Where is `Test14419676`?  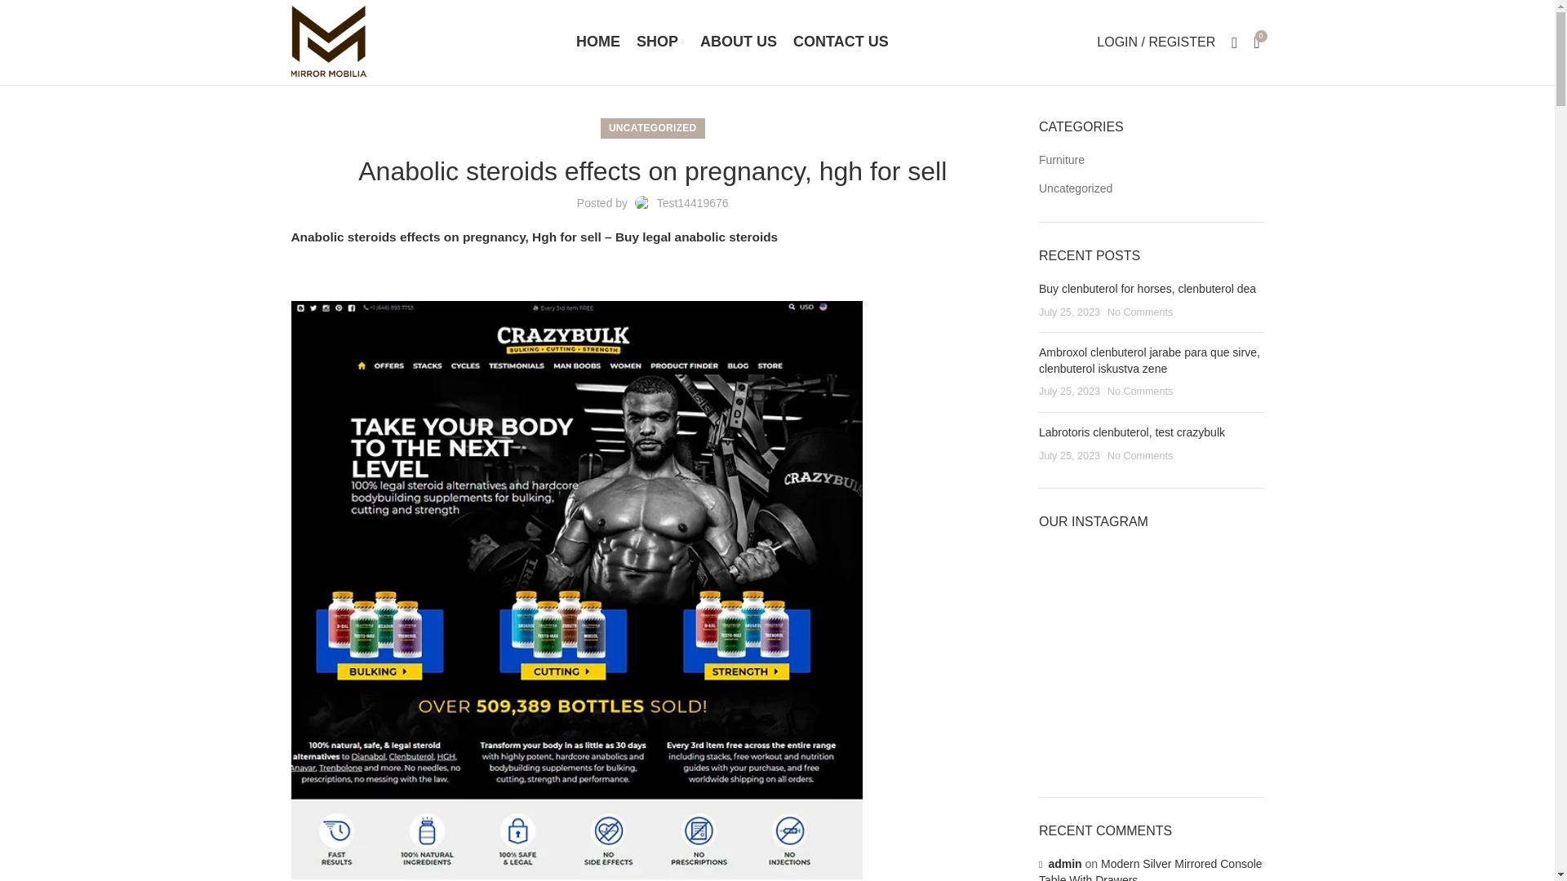
Test14419676 is located at coordinates (692, 202).